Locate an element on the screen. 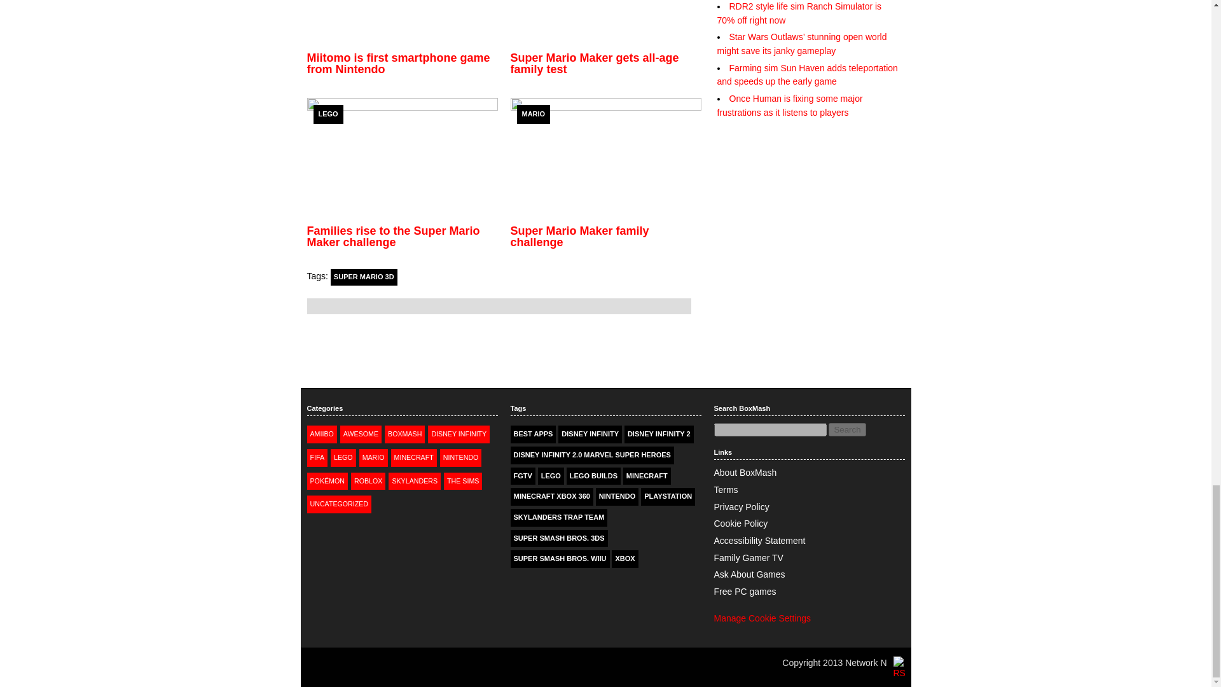 Image resolution: width=1221 pixels, height=687 pixels. Search is located at coordinates (847, 429).